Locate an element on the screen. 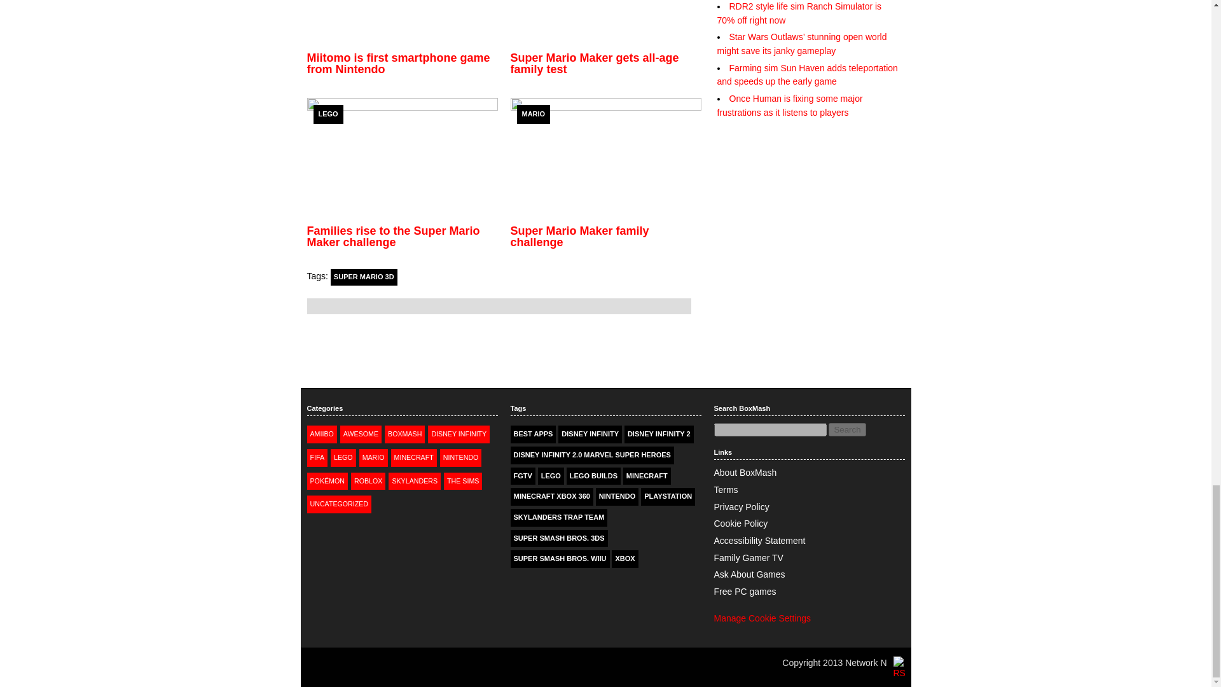 Image resolution: width=1221 pixels, height=687 pixels. Search is located at coordinates (847, 429).